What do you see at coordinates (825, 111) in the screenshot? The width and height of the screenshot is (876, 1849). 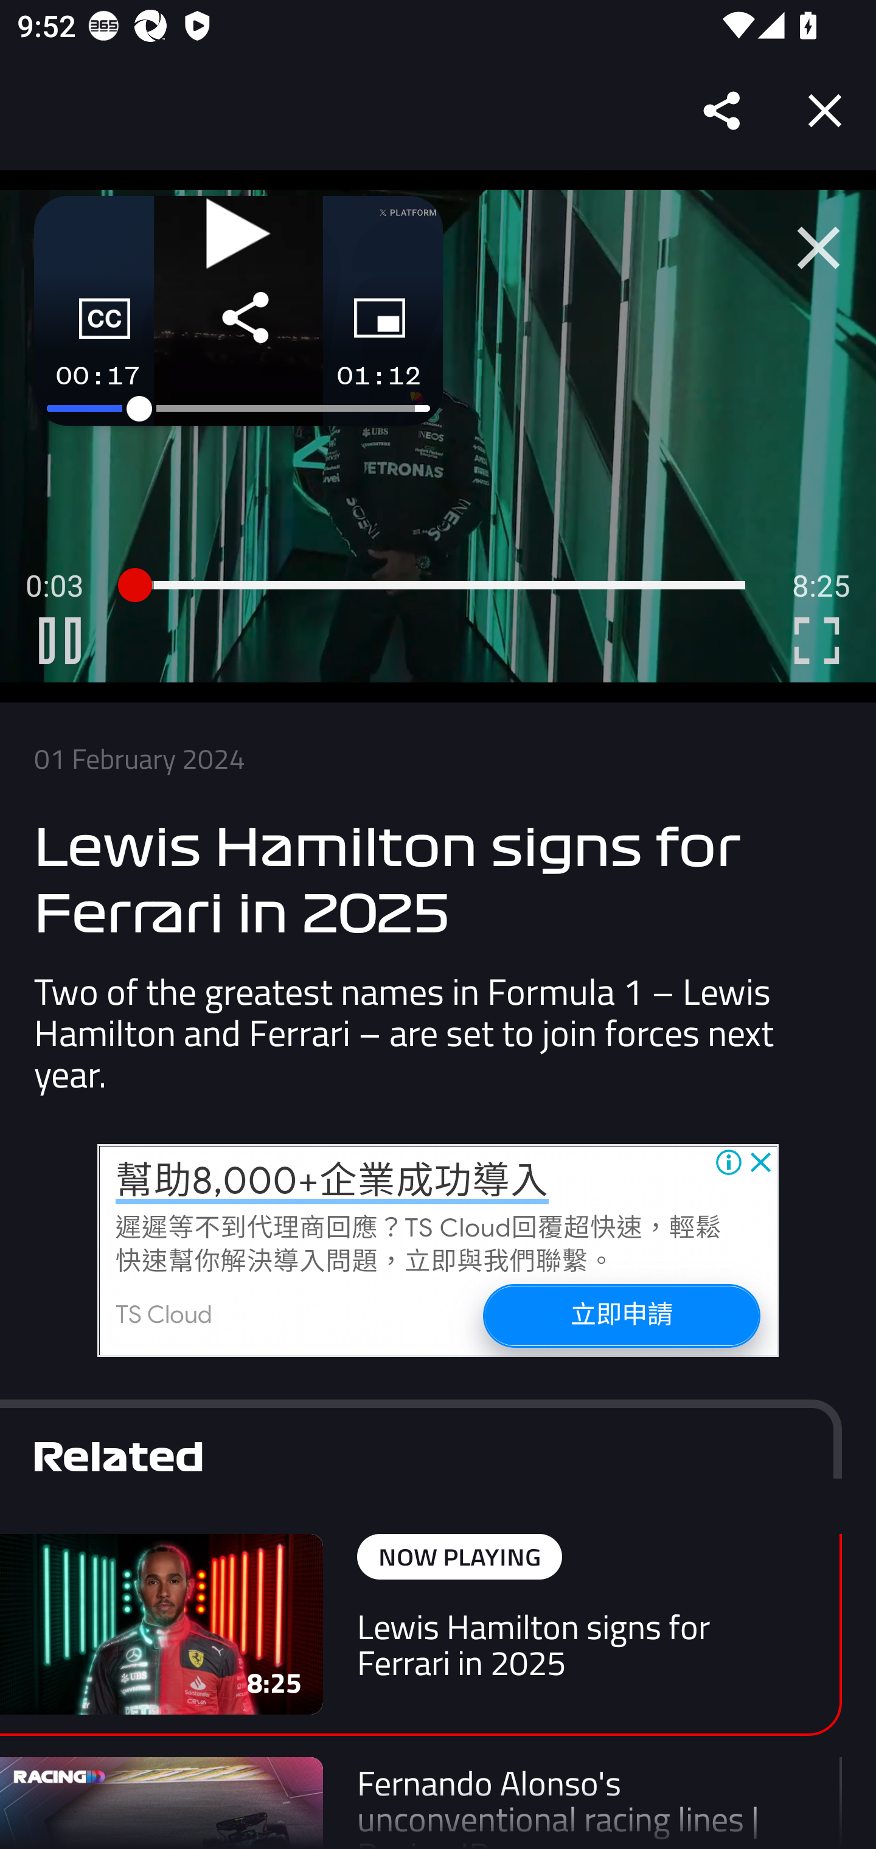 I see `Close` at bounding box center [825, 111].